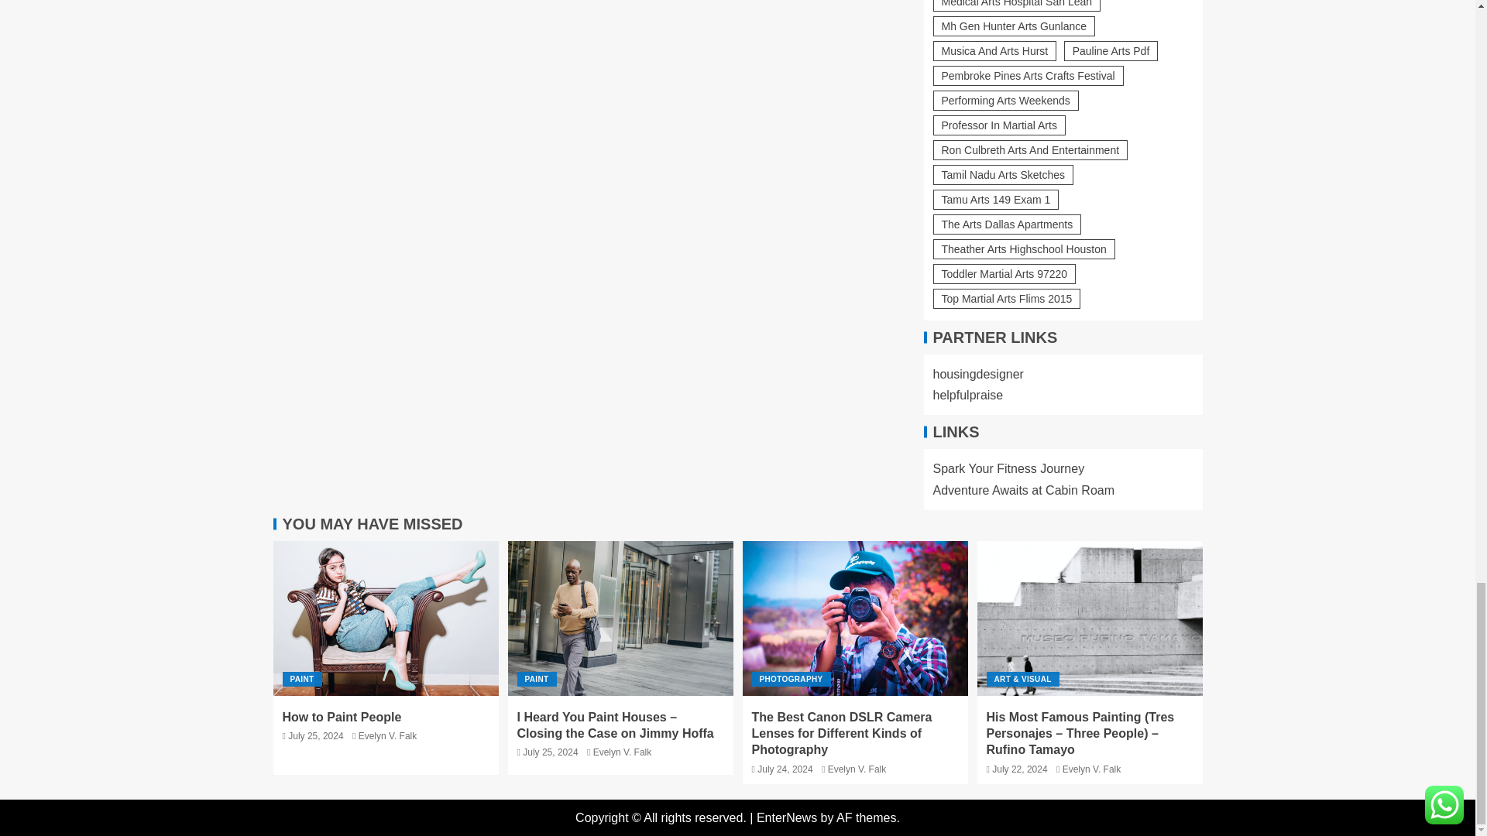 The image size is (1487, 836). What do you see at coordinates (385, 618) in the screenshot?
I see `How to Paint People` at bounding box center [385, 618].